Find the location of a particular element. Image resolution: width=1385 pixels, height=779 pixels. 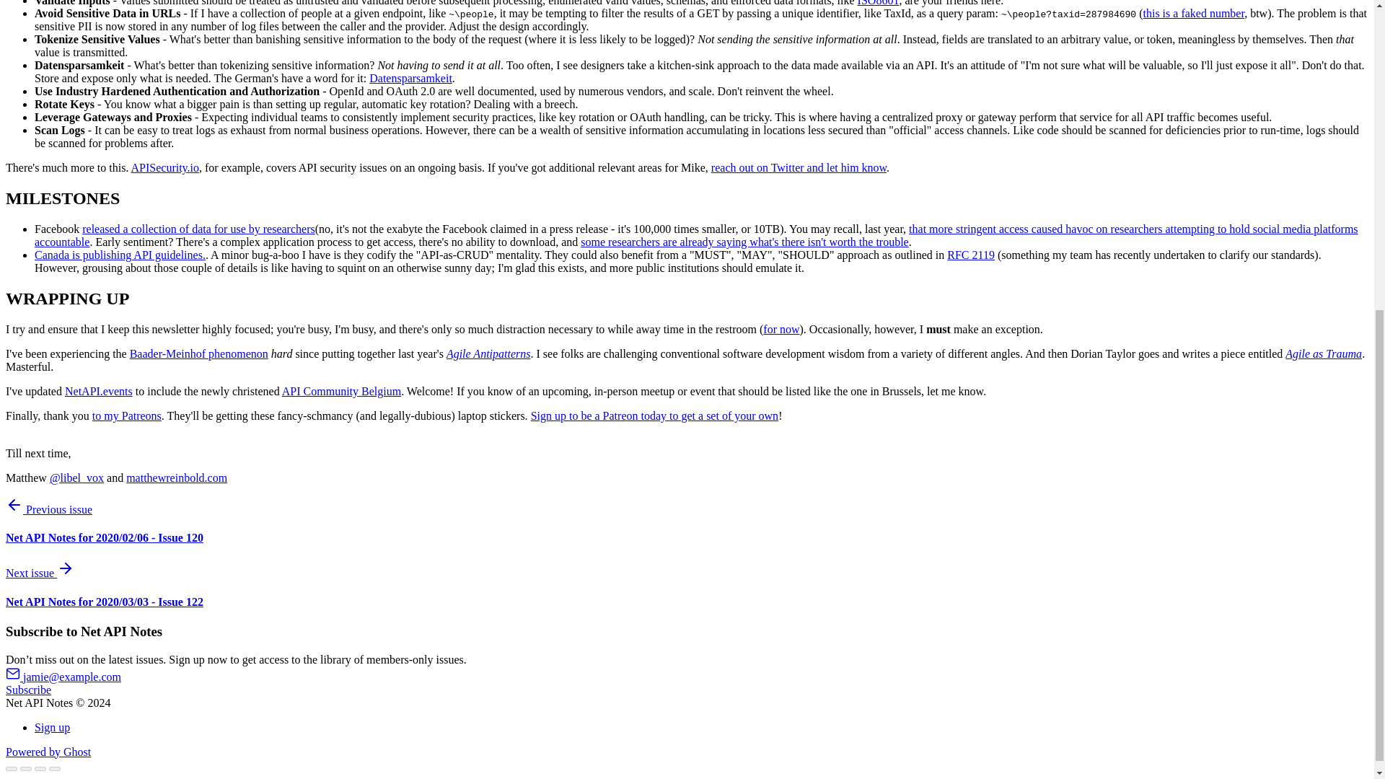

for now is located at coordinates (781, 329).